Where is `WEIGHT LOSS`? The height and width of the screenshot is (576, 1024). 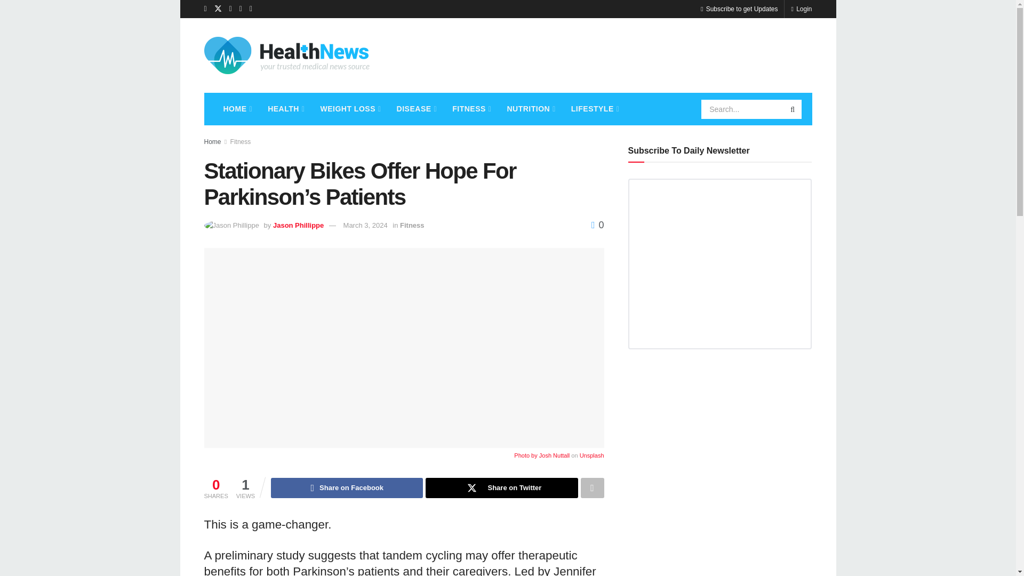
WEIGHT LOSS is located at coordinates (349, 109).